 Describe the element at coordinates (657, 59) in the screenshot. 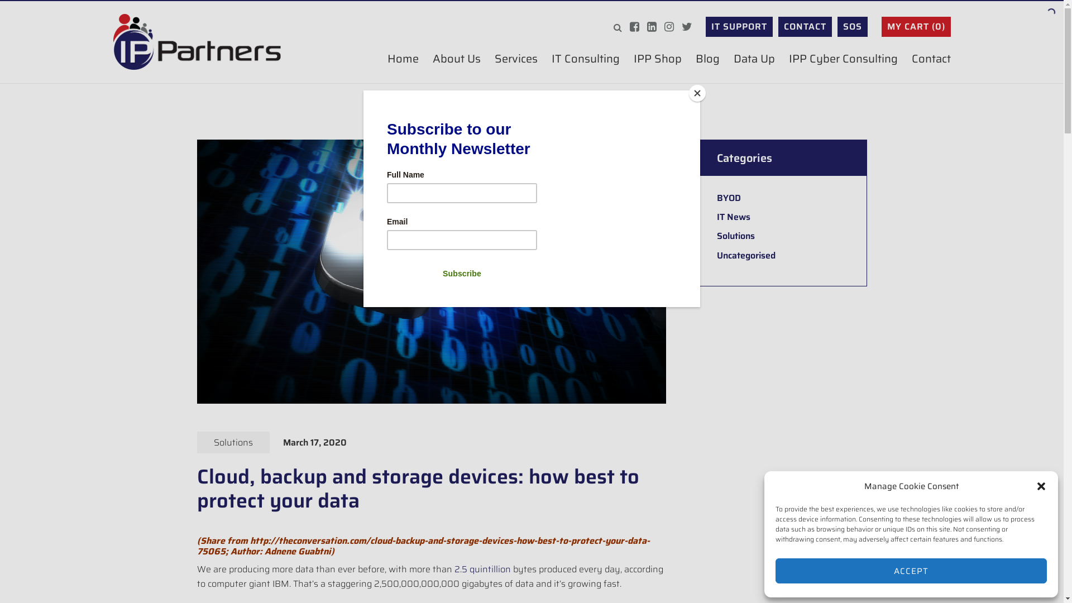

I see `IPP Shop` at that location.